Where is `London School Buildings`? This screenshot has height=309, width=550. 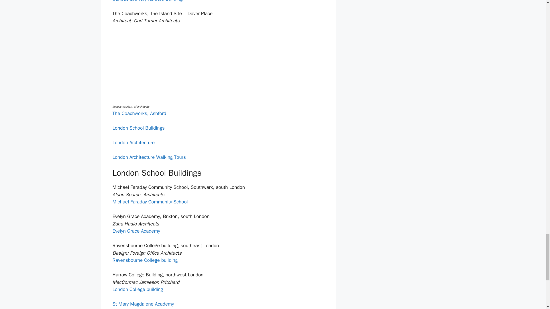 London School Buildings is located at coordinates (138, 128).